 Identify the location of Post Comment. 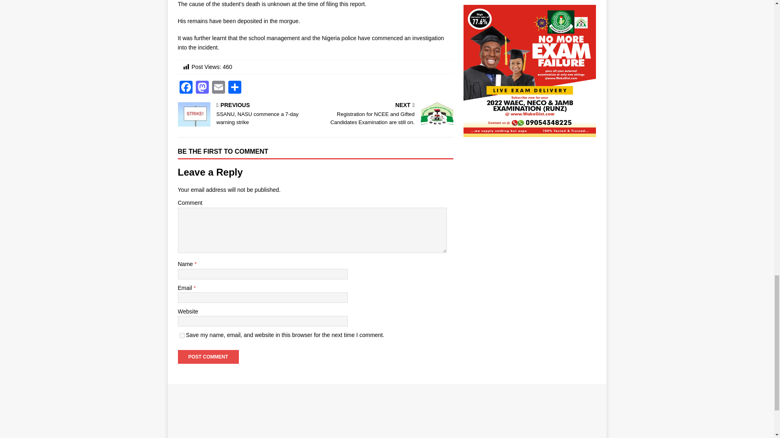
(208, 357).